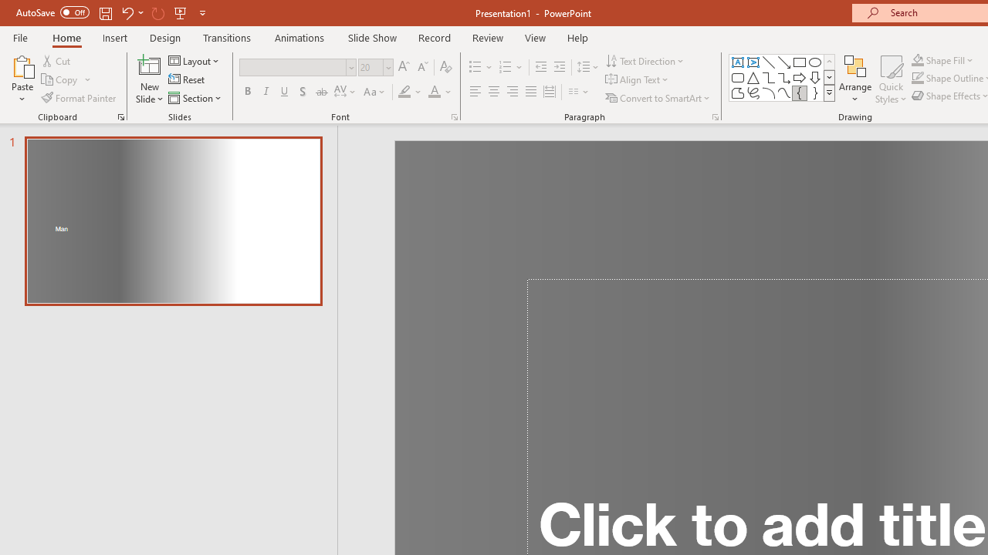 This screenshot has height=555, width=988. I want to click on Oval, so click(815, 62).